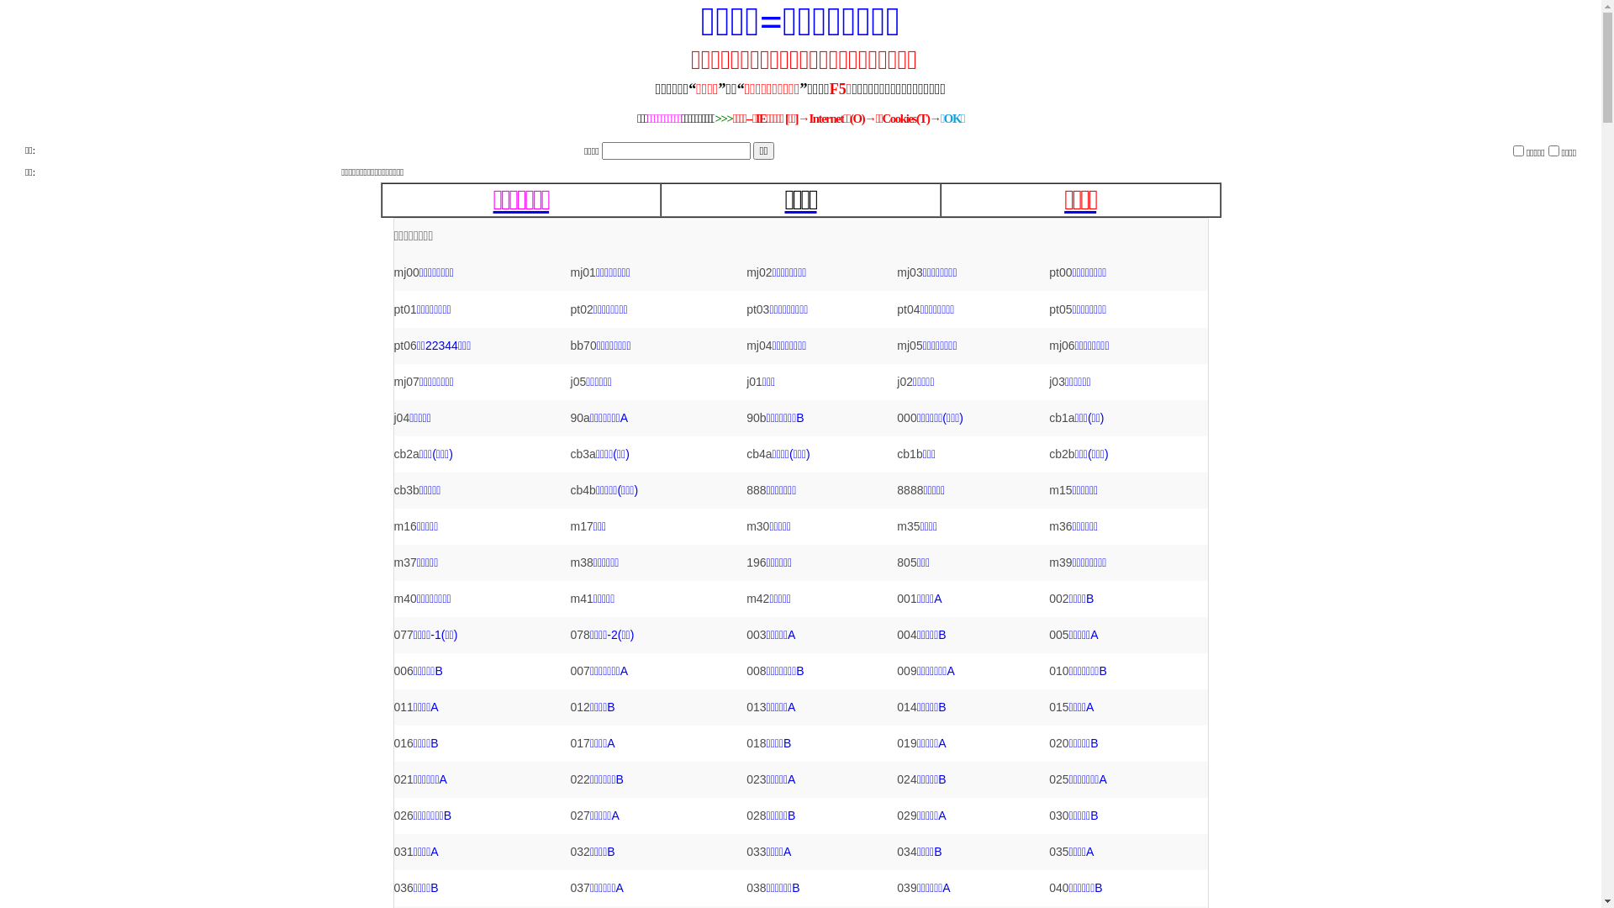  Describe the element at coordinates (908, 309) in the screenshot. I see `pt04` at that location.